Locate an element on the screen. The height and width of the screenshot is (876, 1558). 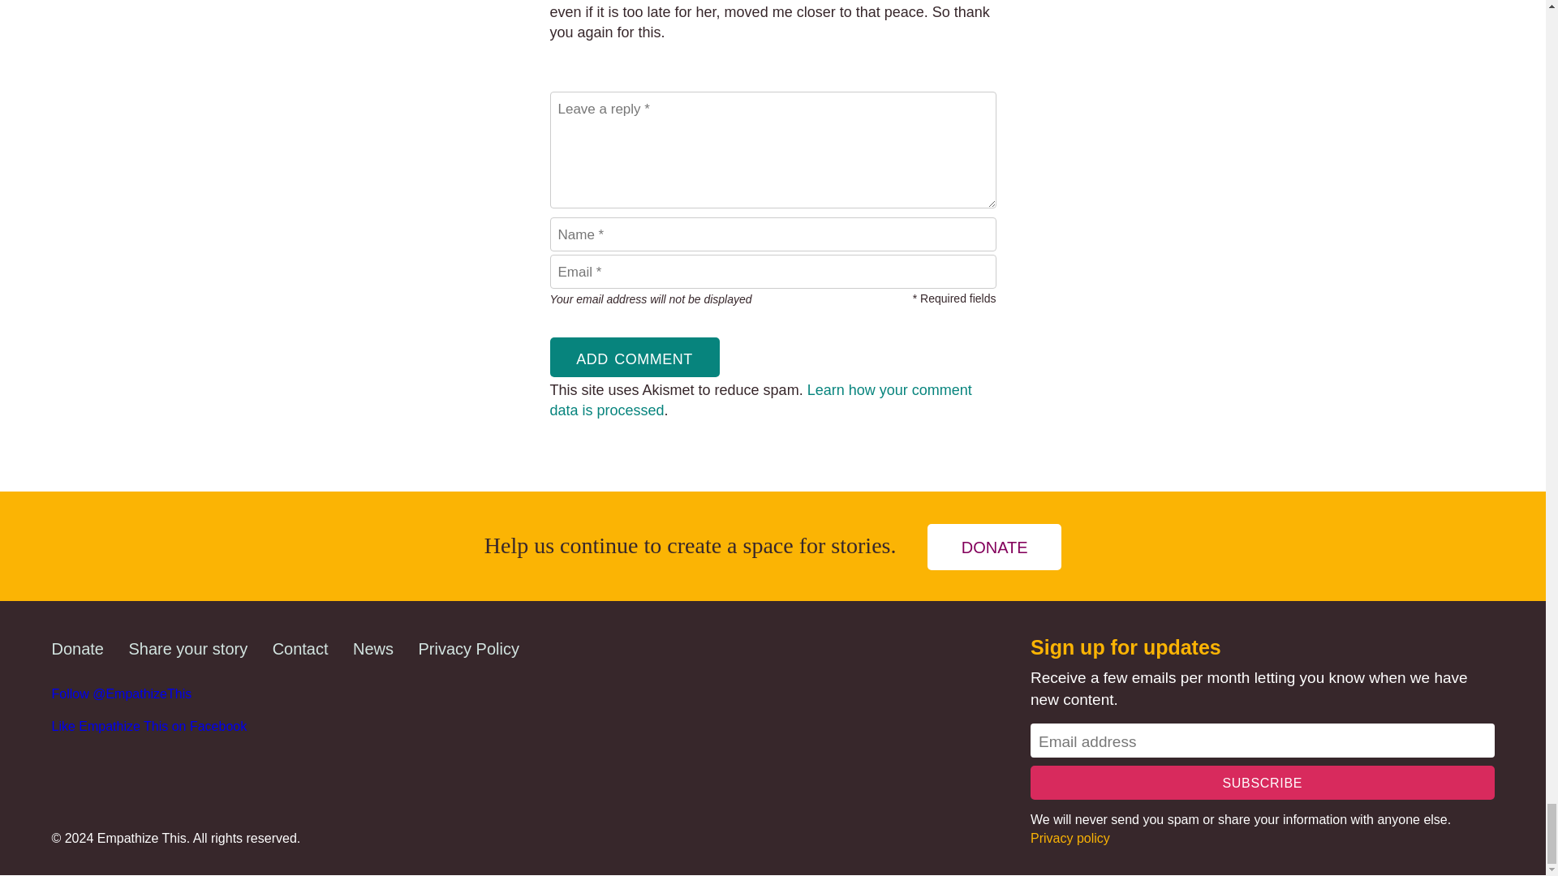
Add comment is located at coordinates (635, 357).